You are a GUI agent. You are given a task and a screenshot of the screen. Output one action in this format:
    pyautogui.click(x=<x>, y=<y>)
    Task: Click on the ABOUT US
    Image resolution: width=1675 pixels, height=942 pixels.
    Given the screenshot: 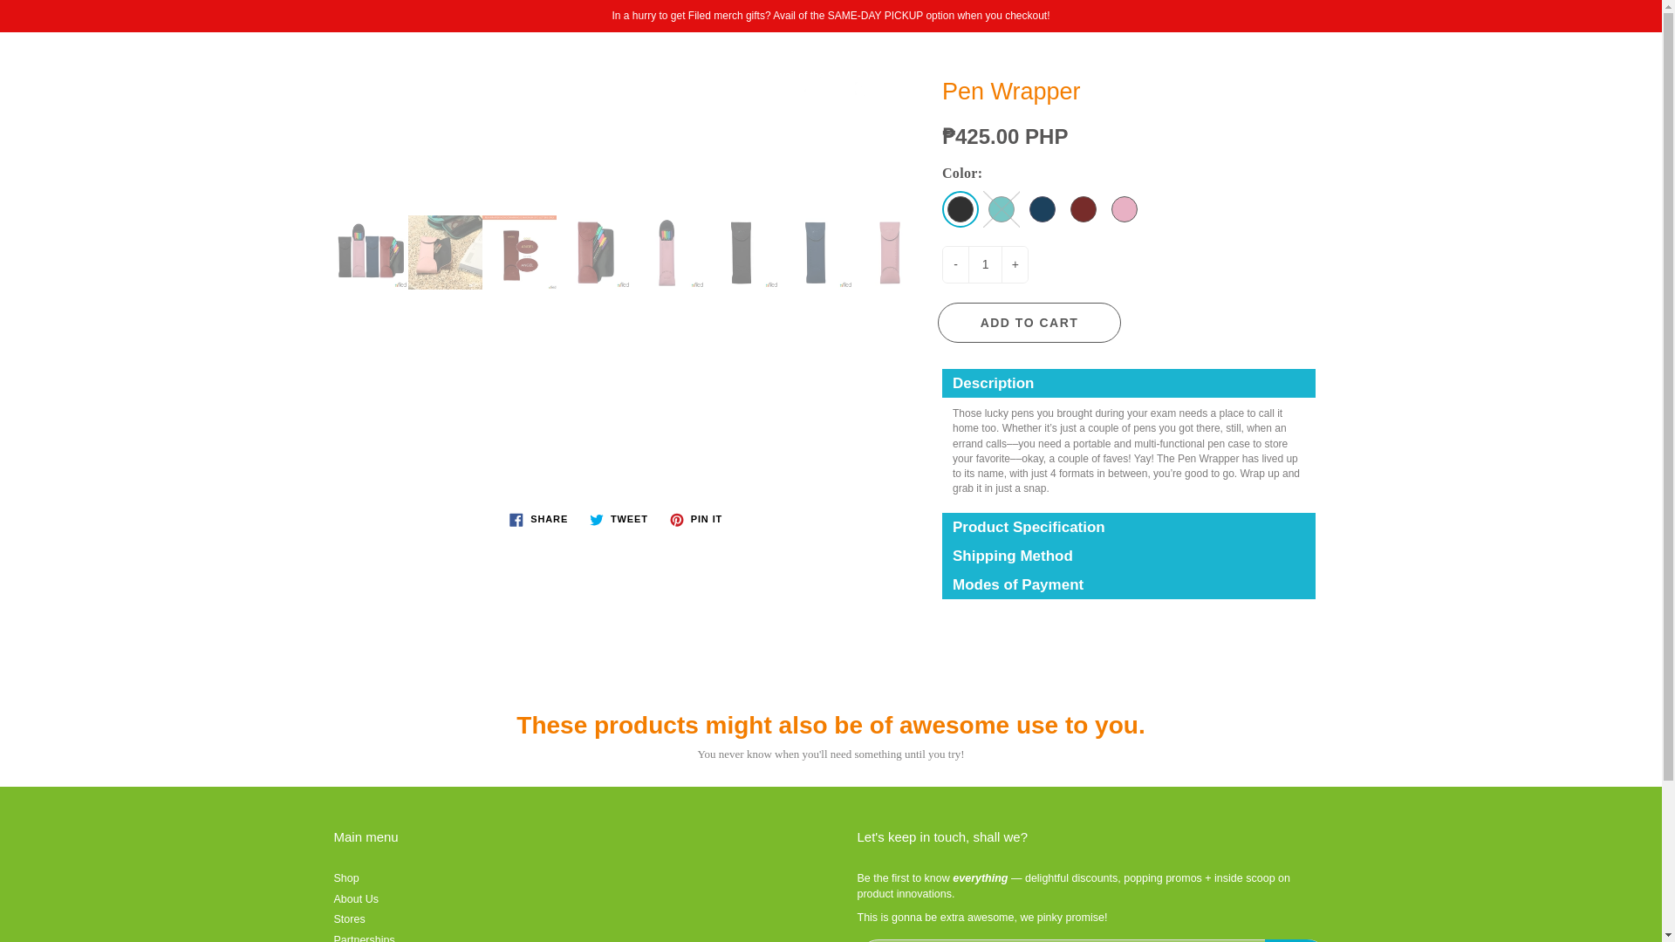 What is the action you would take?
    pyautogui.click(x=680, y=157)
    